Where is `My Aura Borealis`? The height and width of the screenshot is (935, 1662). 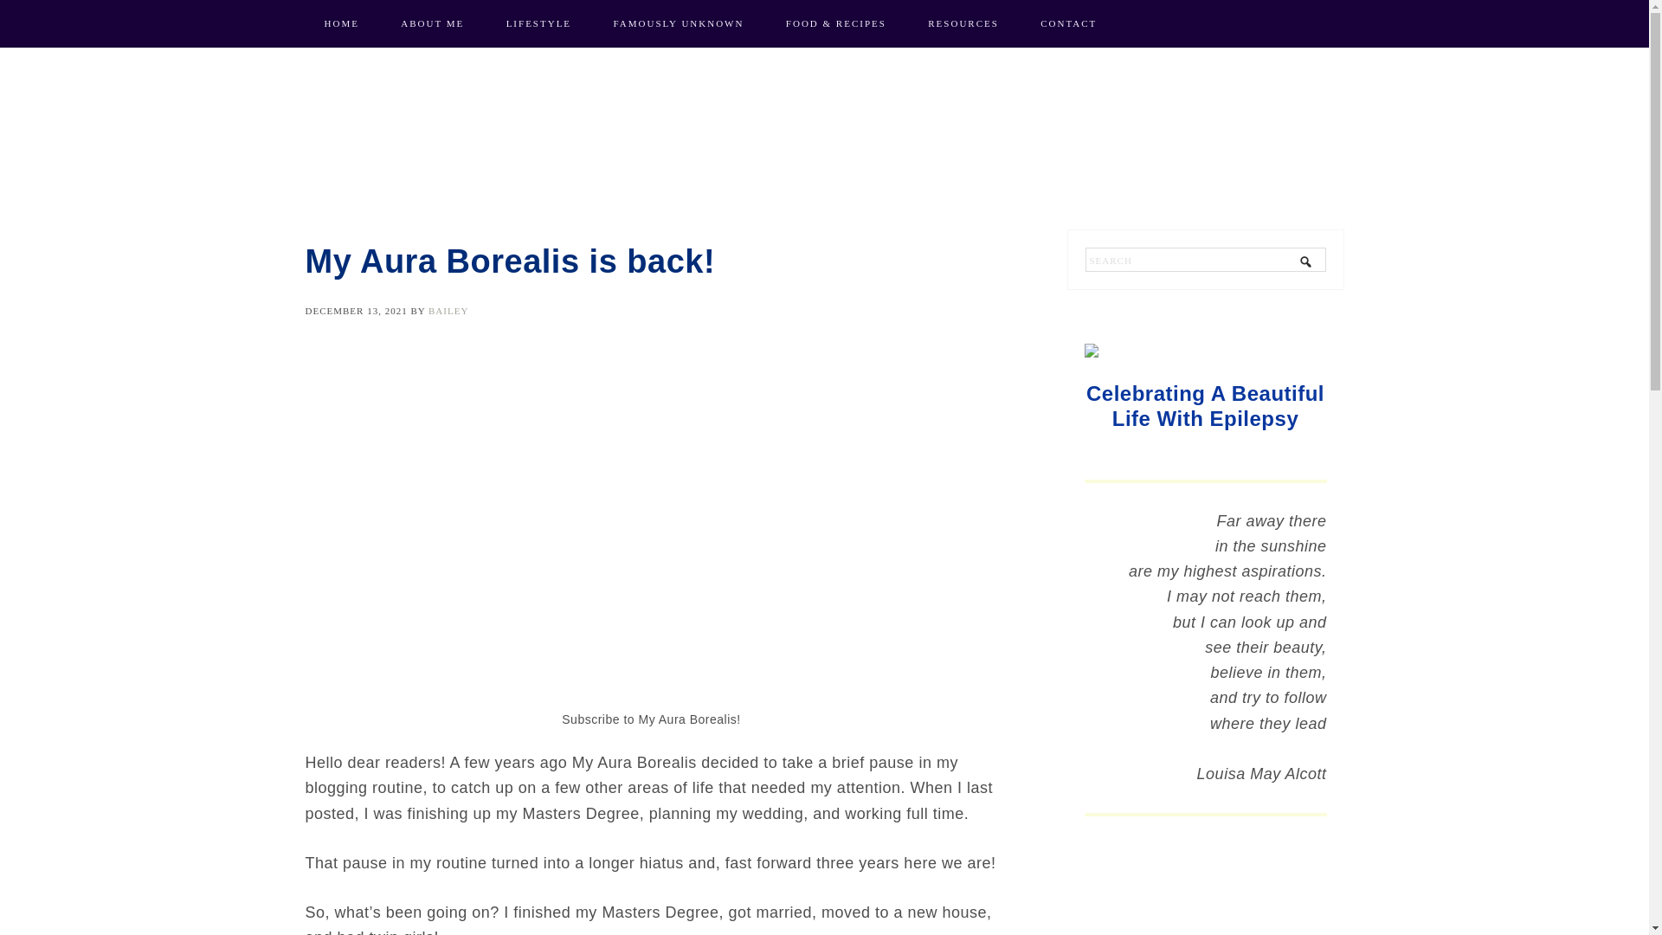 My Aura Borealis is located at coordinates (824, 139).